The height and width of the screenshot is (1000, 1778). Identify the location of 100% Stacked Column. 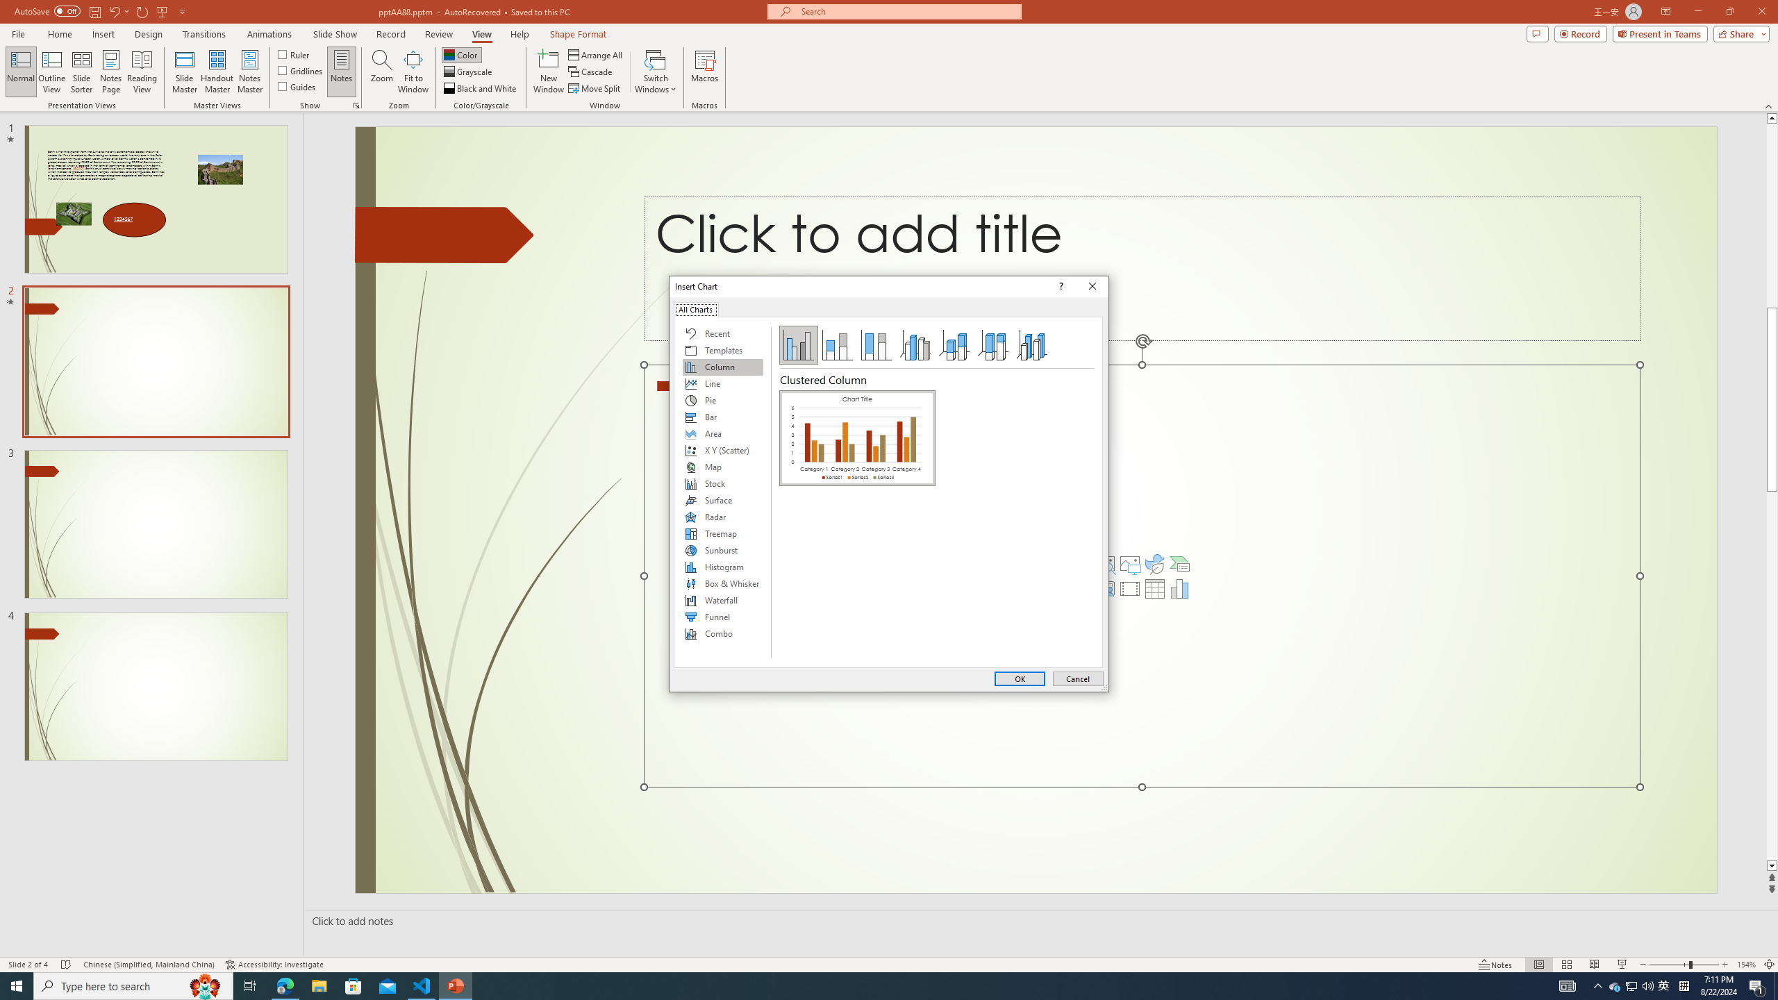
(876, 345).